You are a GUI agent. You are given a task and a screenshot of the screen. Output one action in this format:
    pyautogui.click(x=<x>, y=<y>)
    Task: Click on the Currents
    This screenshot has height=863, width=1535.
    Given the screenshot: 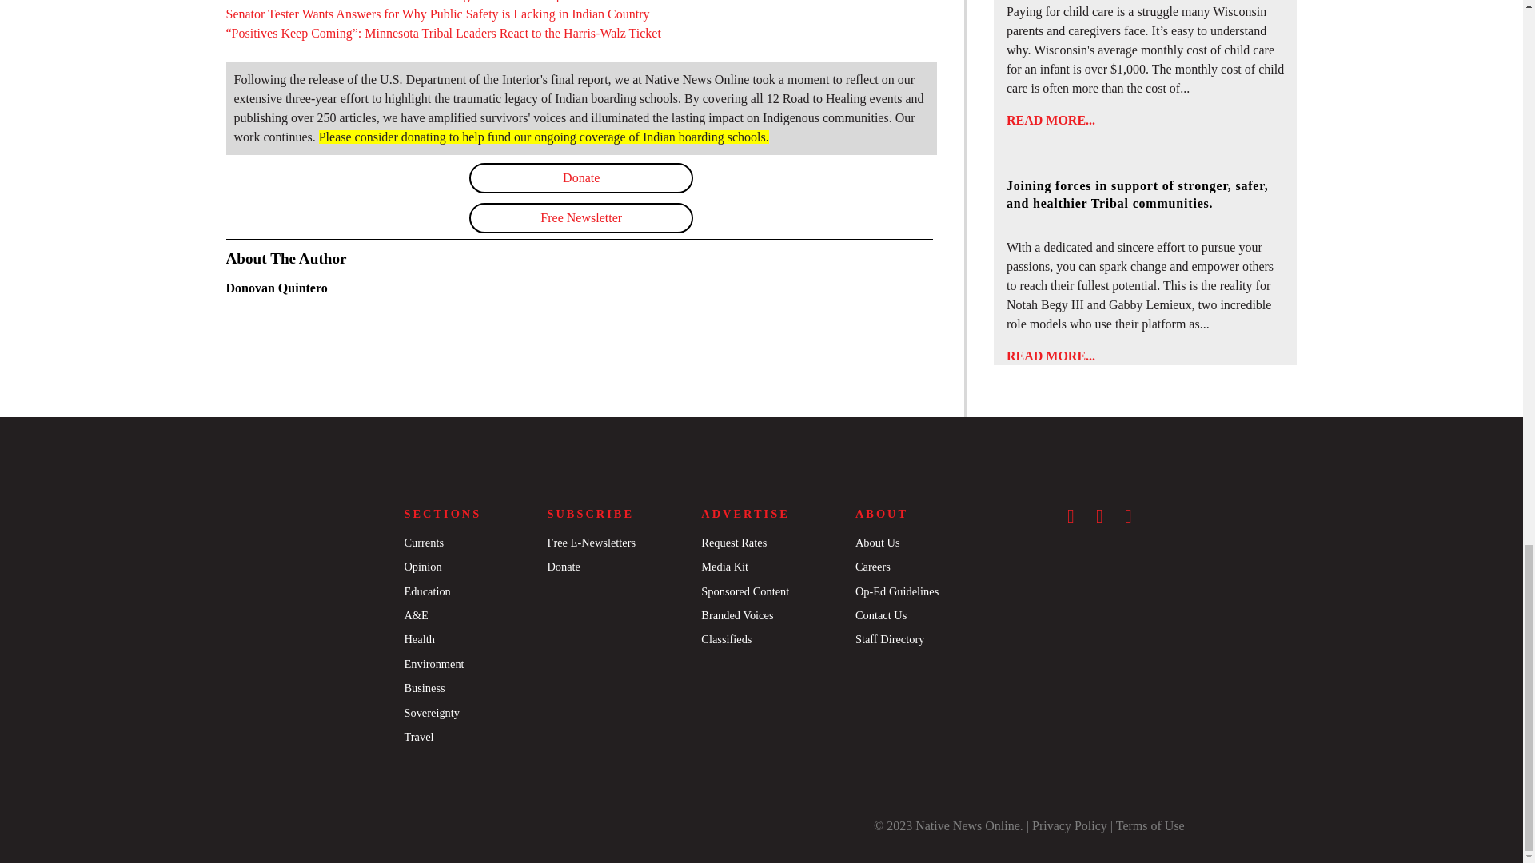 What is the action you would take?
    pyautogui.click(x=423, y=542)
    